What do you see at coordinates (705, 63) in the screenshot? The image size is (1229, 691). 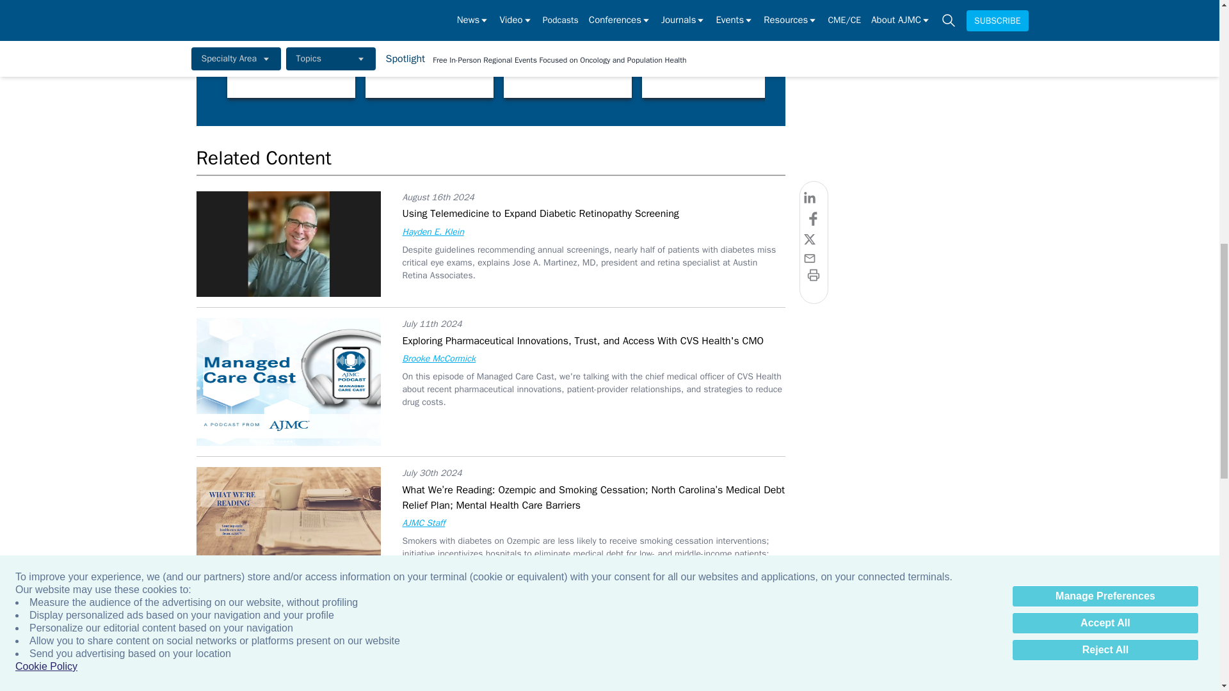 I see `Yael Mauer, MD, MPH` at bounding box center [705, 63].